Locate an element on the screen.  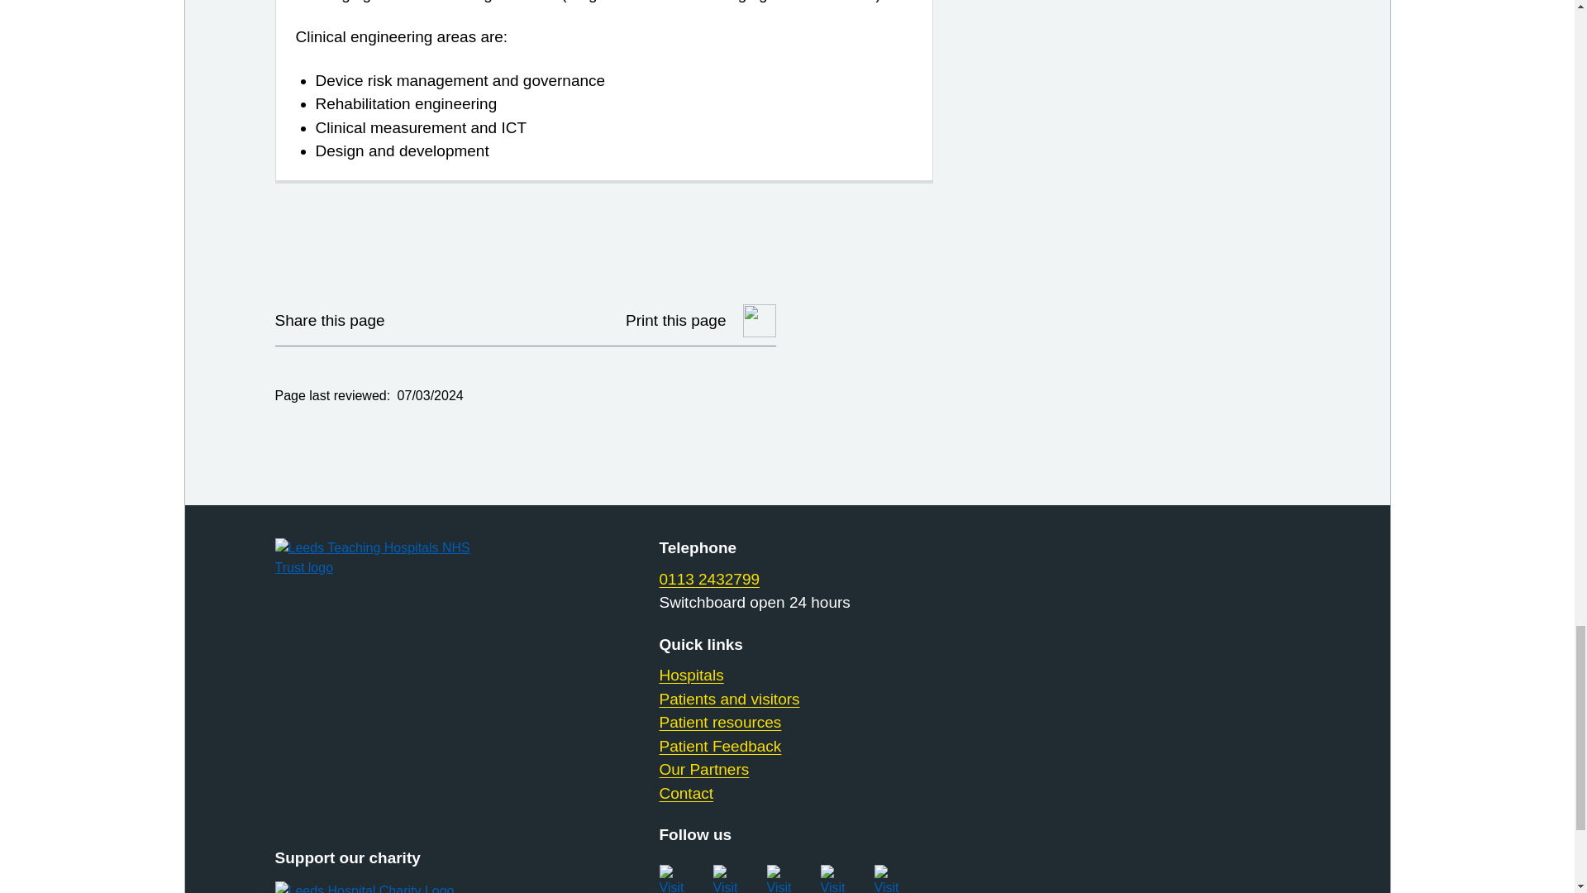
Leeds Teaching Hospitals NHS Trust Homepage is located at coordinates (392, 557).